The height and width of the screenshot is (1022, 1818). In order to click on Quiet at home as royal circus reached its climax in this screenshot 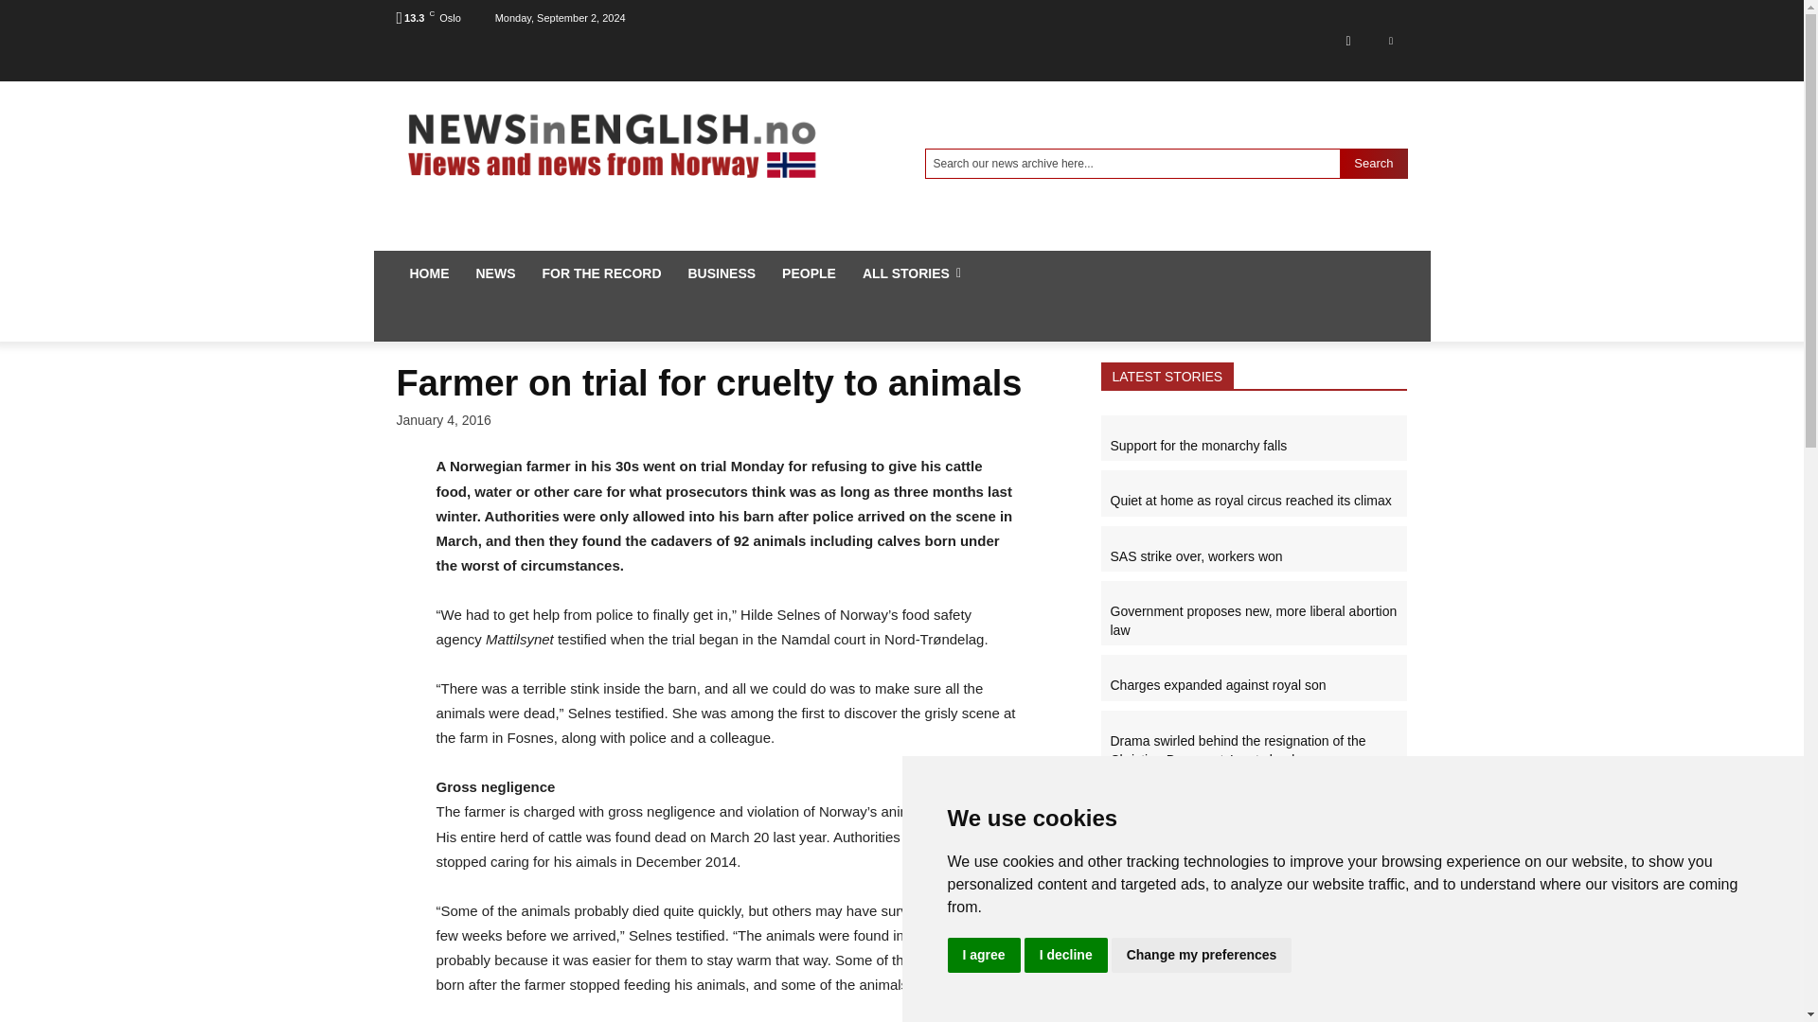, I will do `click(1250, 500)`.